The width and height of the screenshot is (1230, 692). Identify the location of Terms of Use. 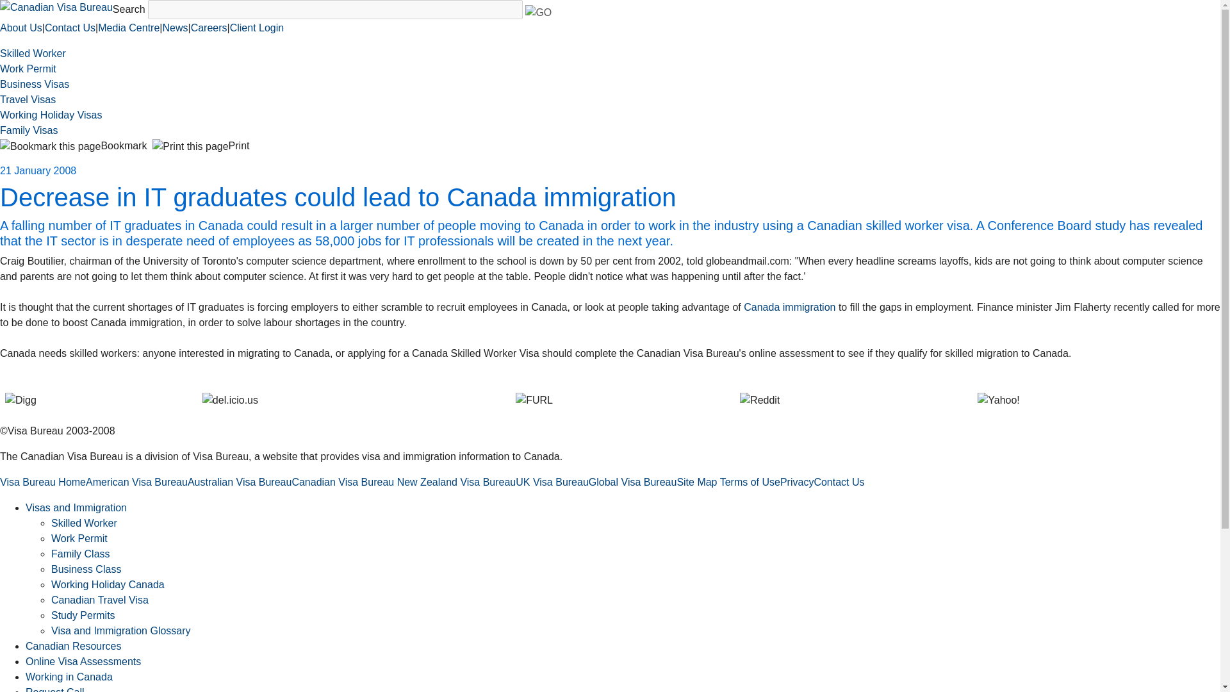
(750, 482).